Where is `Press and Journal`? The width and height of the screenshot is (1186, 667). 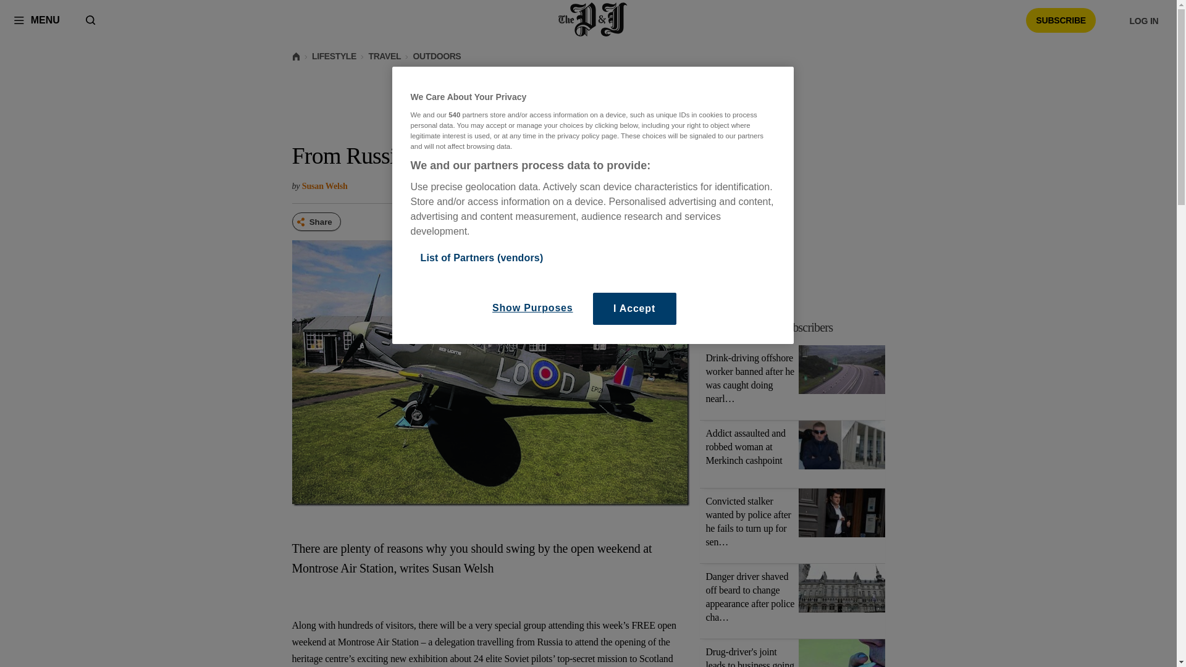
Press and Journal is located at coordinates (593, 20).